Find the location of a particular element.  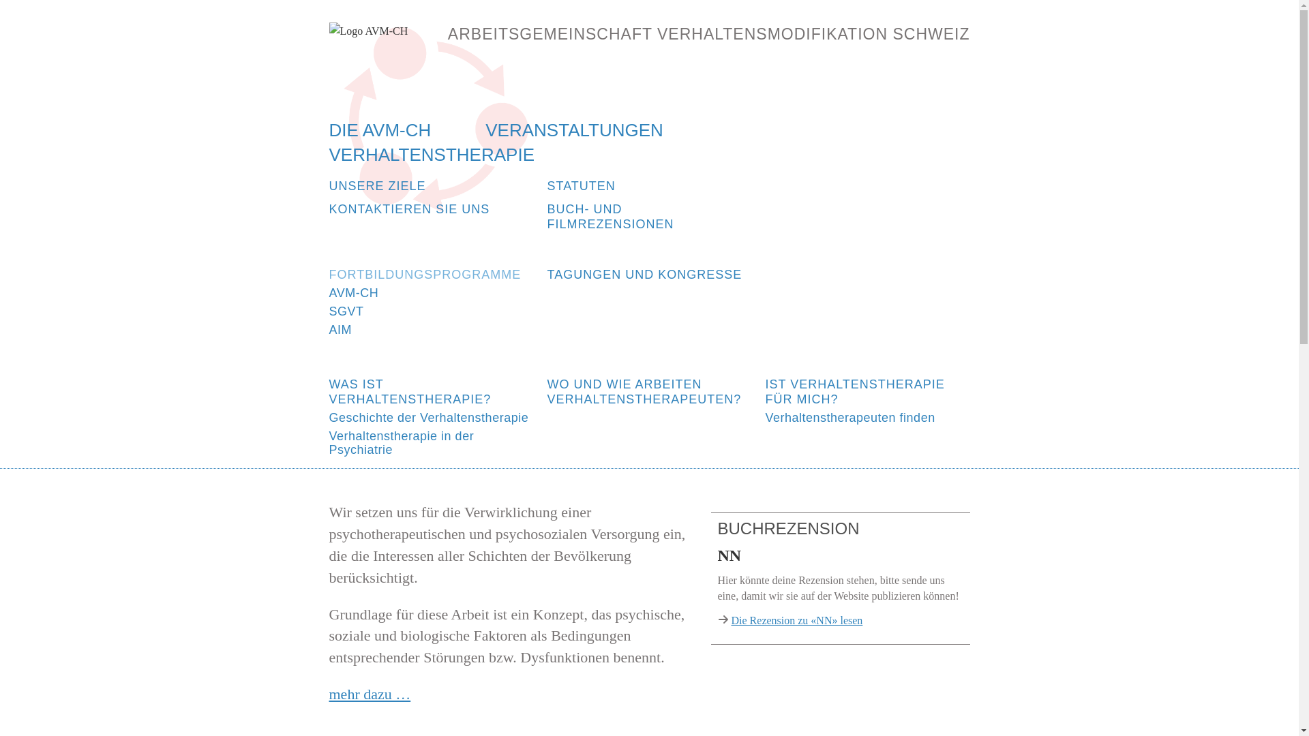

STATUTEN is located at coordinates (649, 186).